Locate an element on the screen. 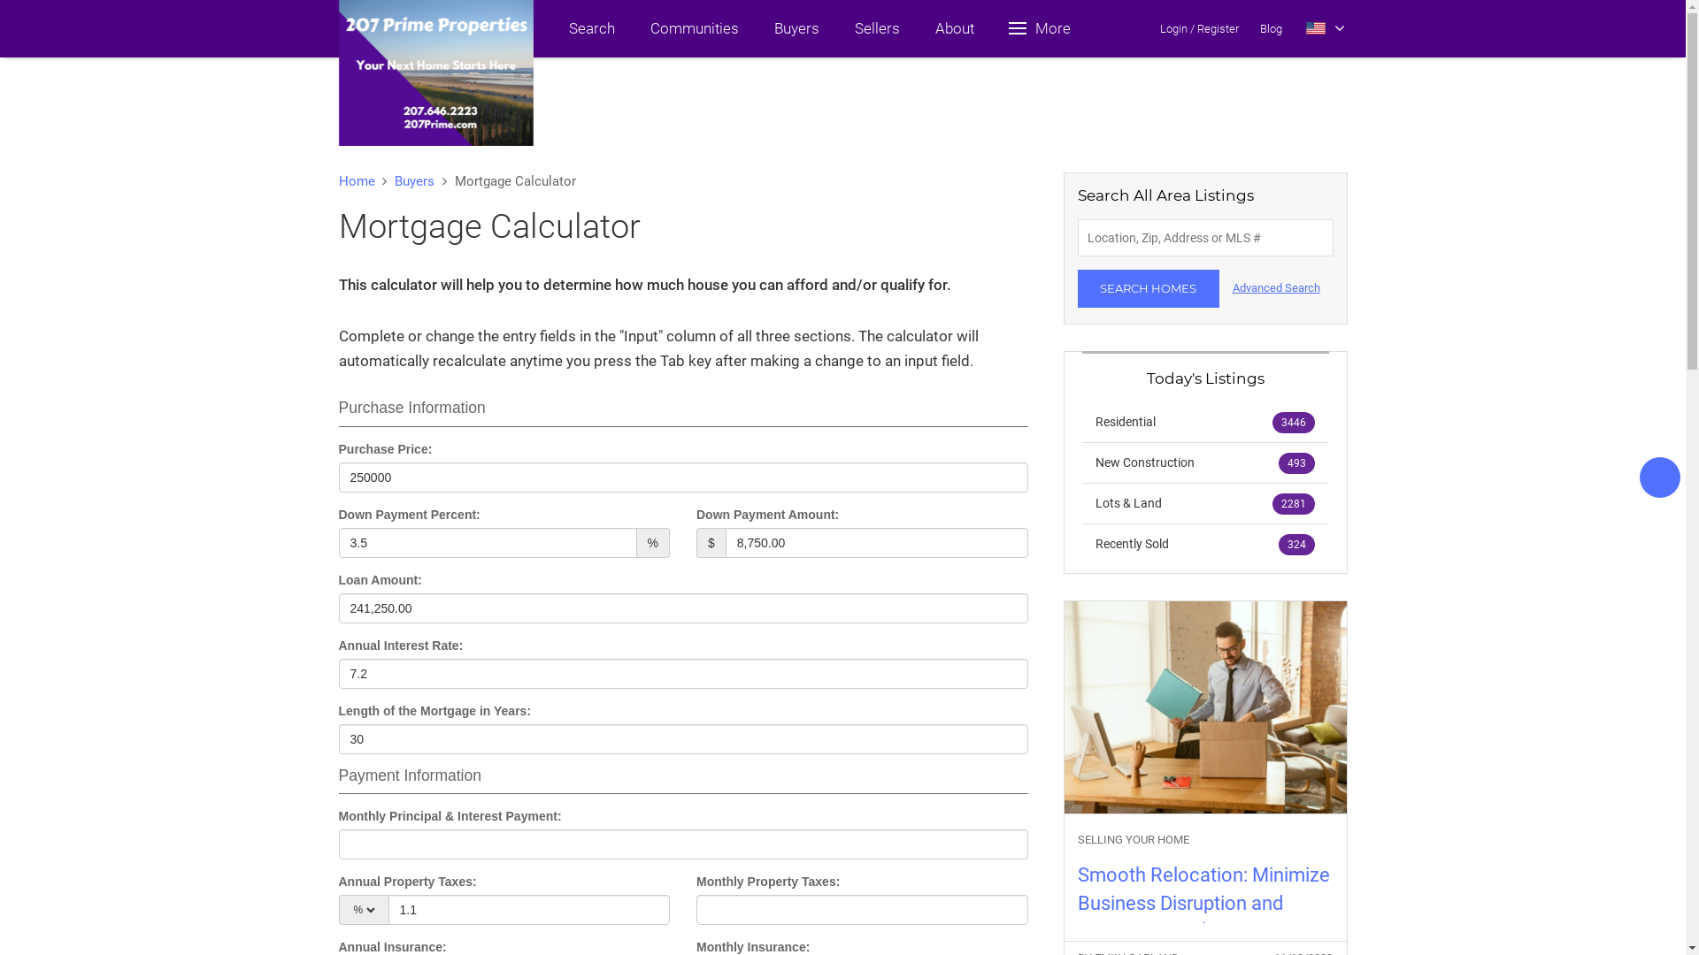  Sellers is located at coordinates (878, 28).